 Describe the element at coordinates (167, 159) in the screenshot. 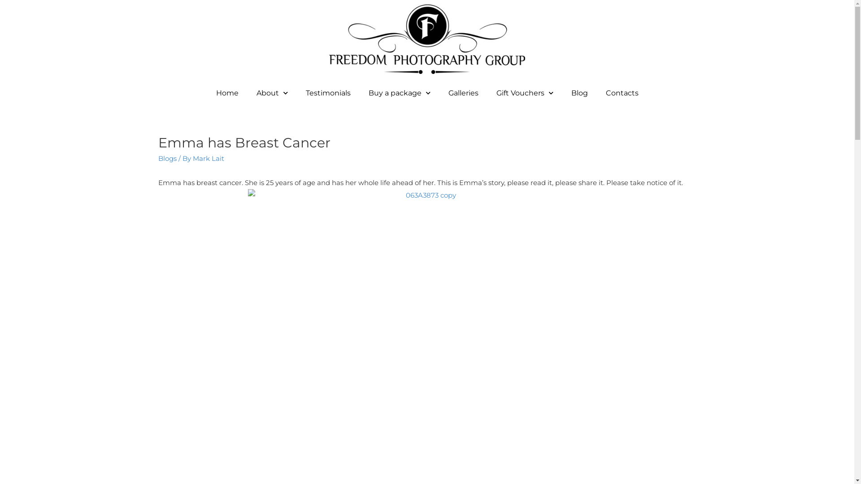

I see `Blogs` at that location.